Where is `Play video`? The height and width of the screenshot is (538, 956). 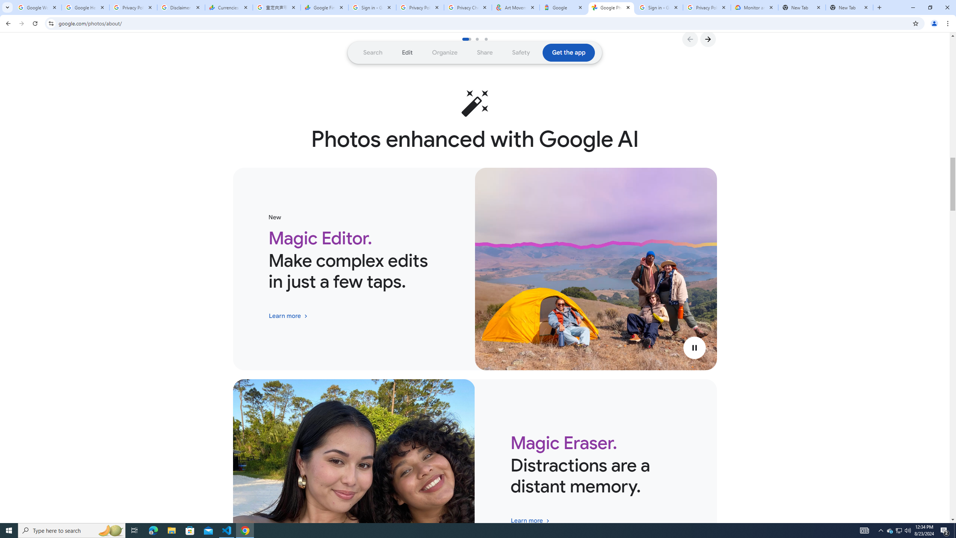
Play video is located at coordinates (694, 348).